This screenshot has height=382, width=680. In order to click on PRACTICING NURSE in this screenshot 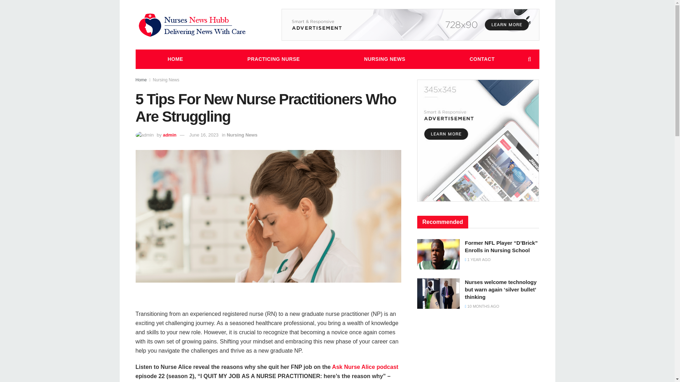, I will do `click(273, 59)`.